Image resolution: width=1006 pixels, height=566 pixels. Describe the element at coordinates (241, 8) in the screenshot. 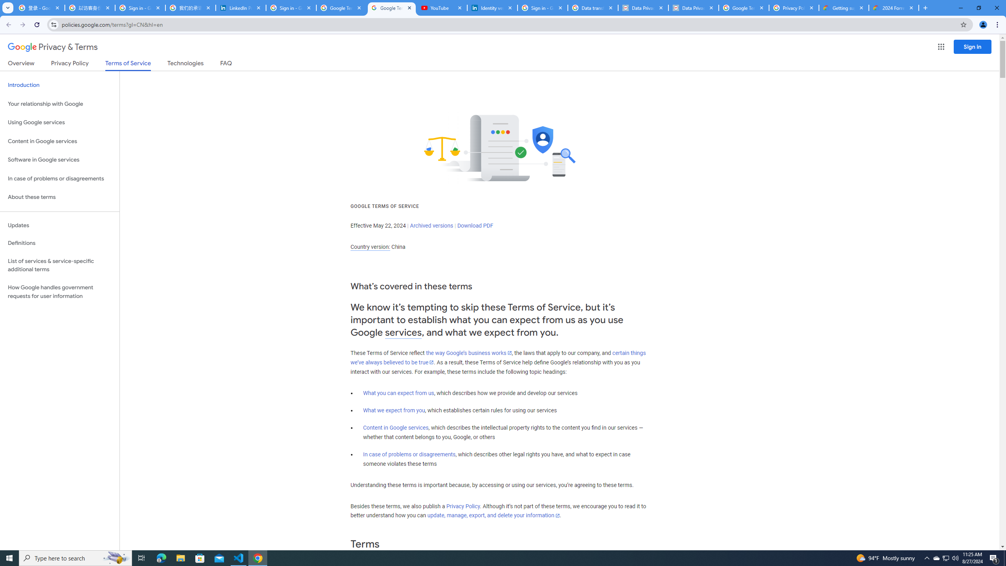

I see `LinkedIn Privacy Policy` at that location.